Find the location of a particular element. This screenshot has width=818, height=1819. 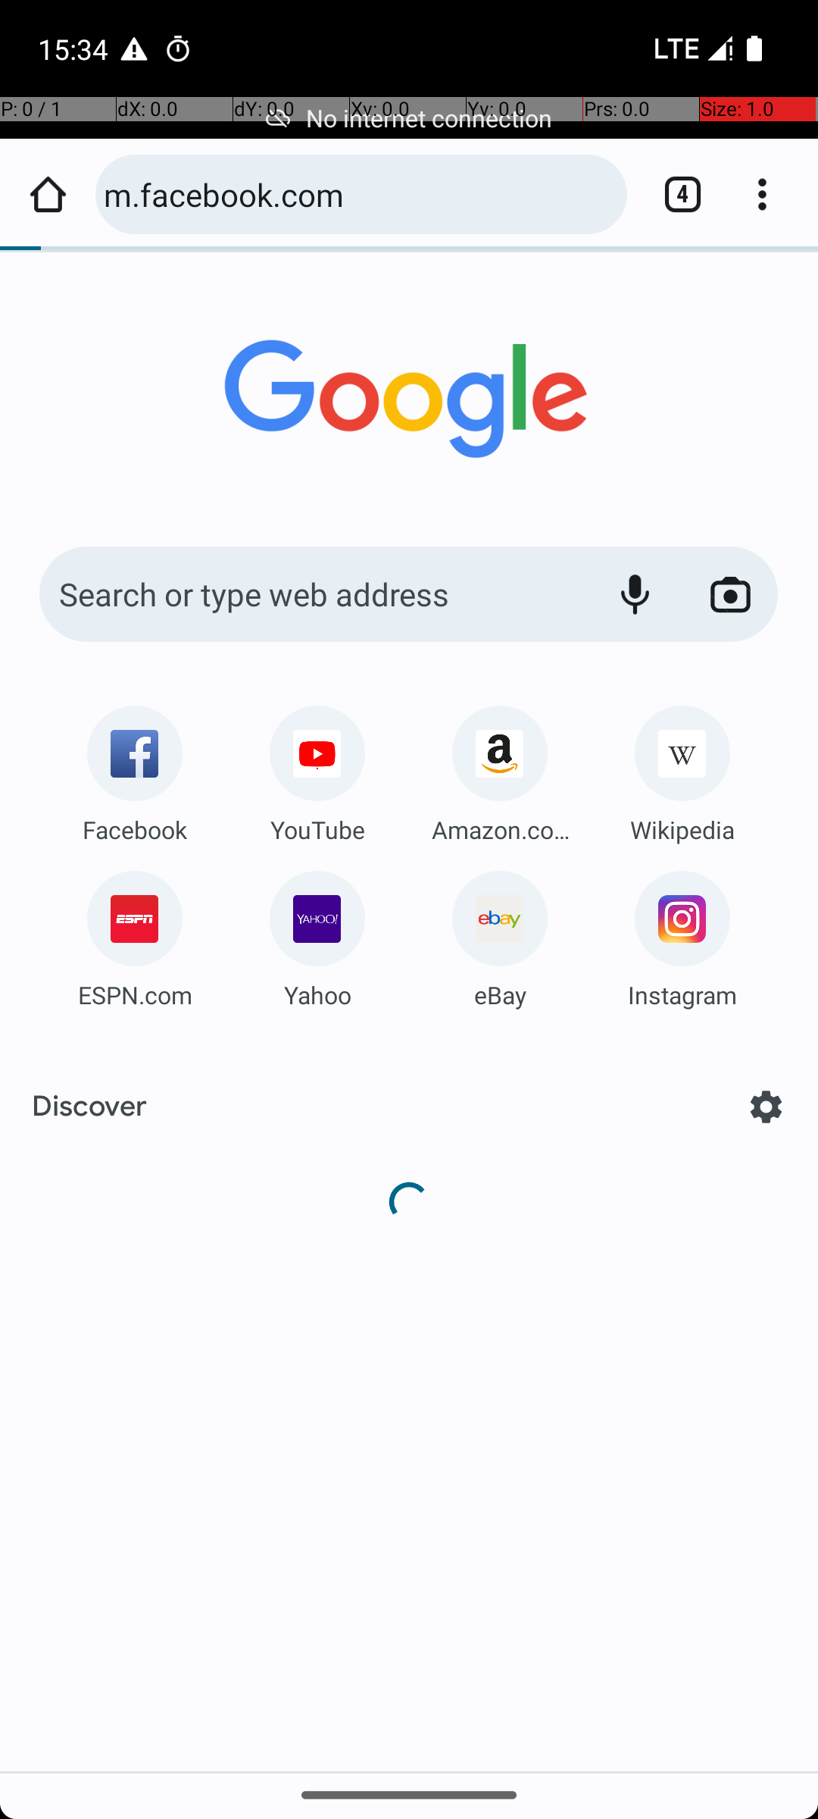

Navigate: ESPN.com: www.espn.com is located at coordinates (135, 934).